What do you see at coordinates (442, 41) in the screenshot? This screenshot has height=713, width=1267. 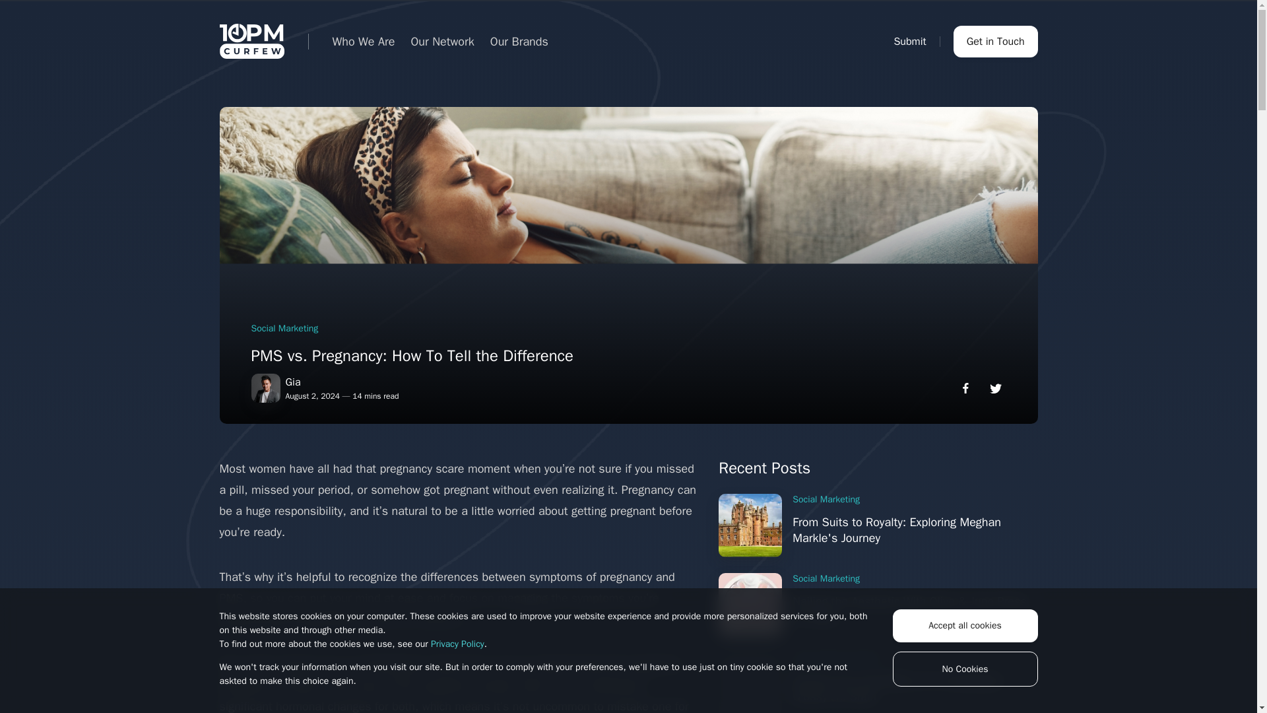 I see `Our Network` at bounding box center [442, 41].